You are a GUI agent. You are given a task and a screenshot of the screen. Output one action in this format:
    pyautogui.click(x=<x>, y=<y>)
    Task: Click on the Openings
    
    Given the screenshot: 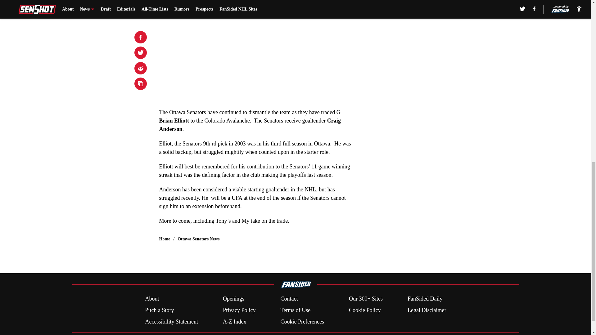 What is the action you would take?
    pyautogui.click(x=233, y=299)
    